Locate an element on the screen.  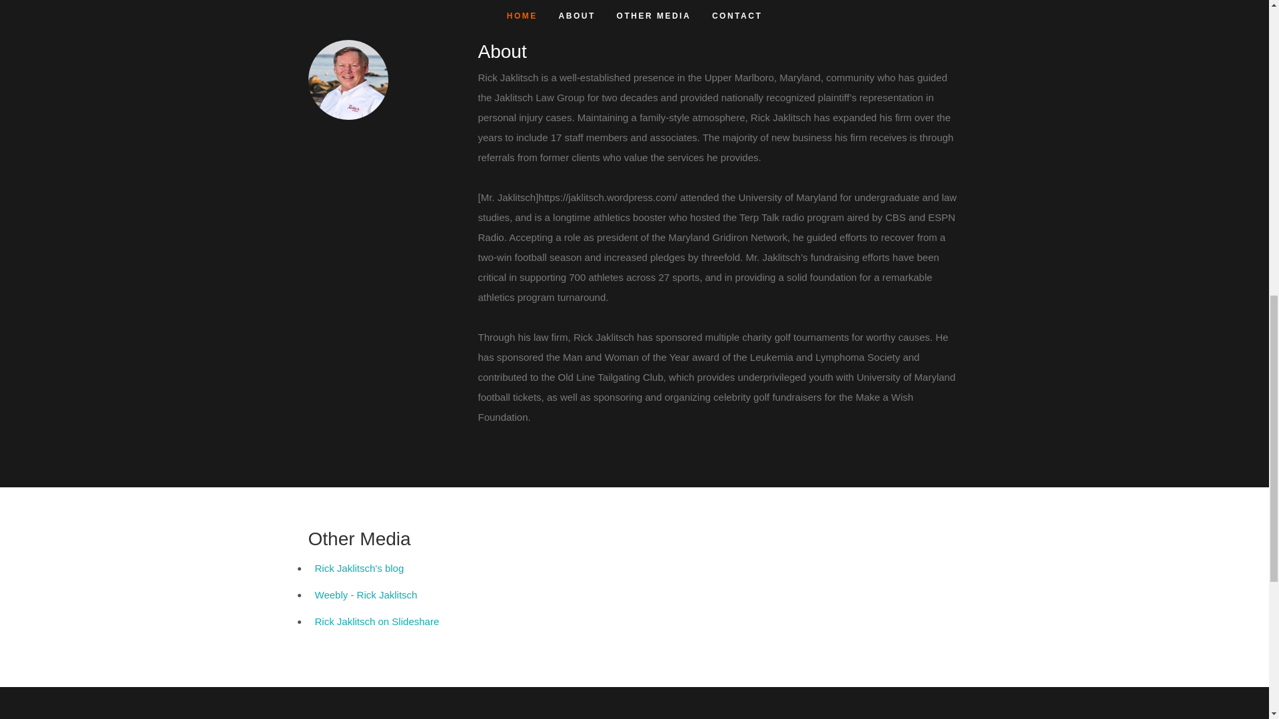
Rick Jaklitsch on Slideshare is located at coordinates (376, 620).